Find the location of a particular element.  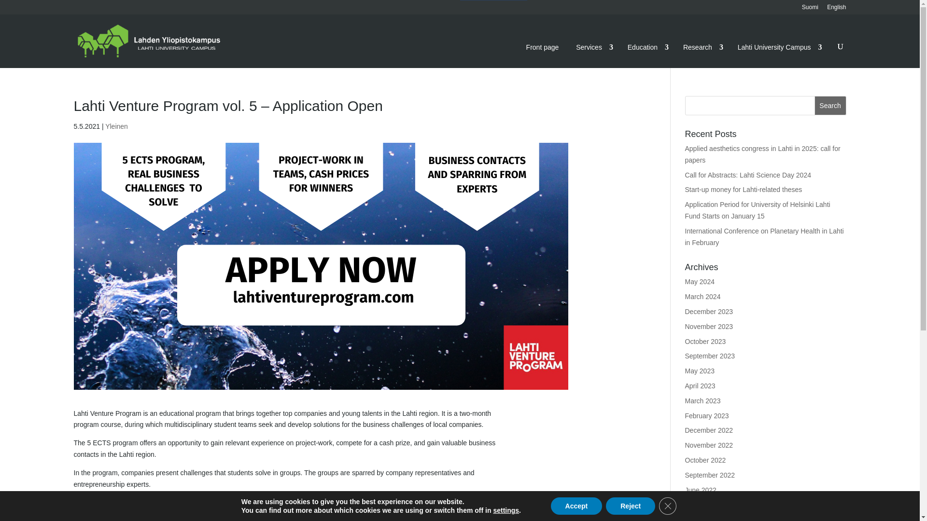

Lahti University Campus is located at coordinates (778, 47).